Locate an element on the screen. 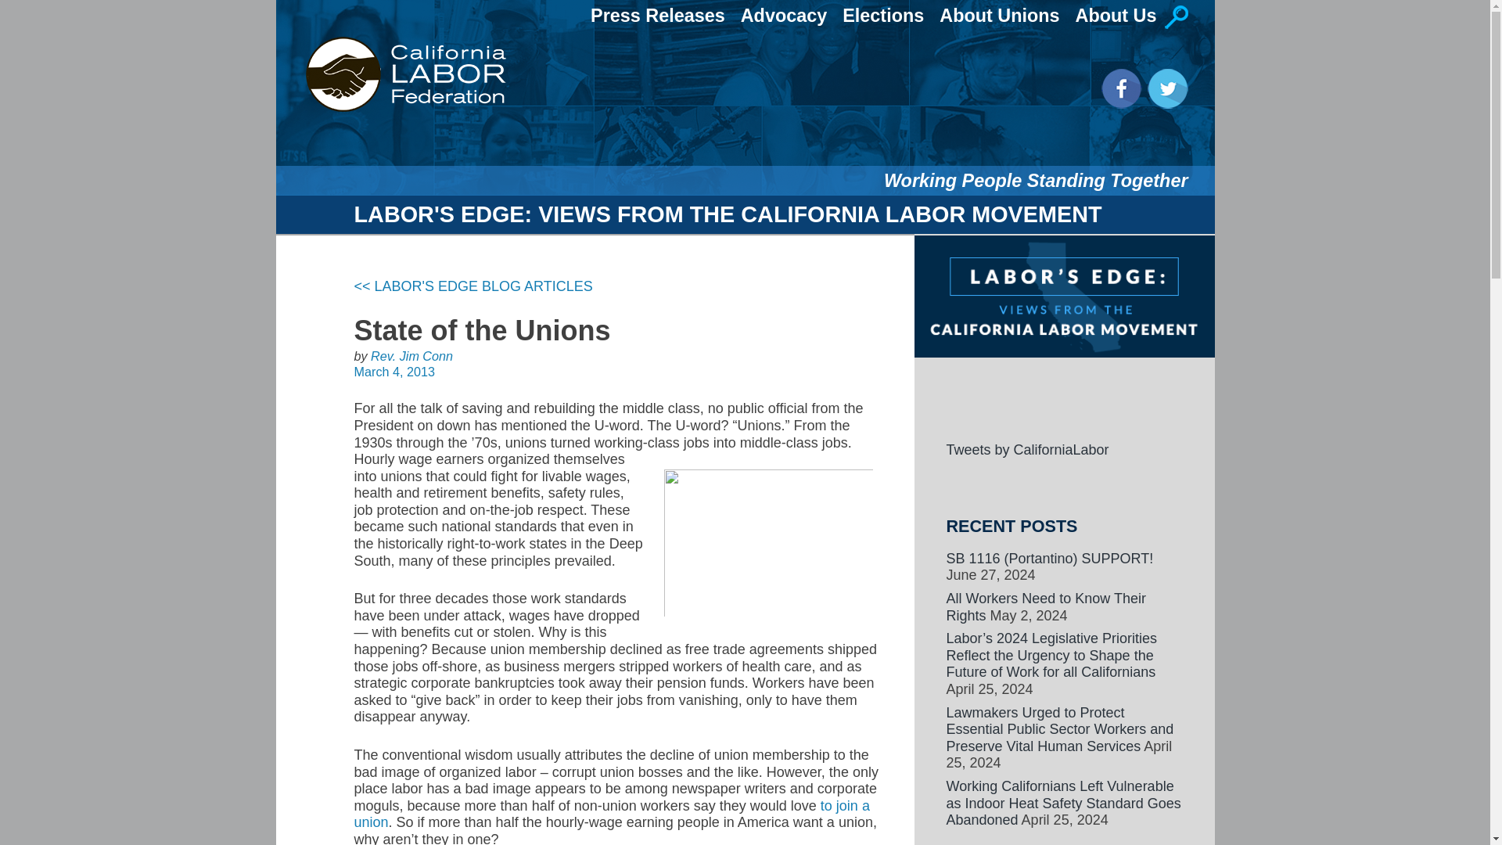  Advocacy is located at coordinates (784, 16).